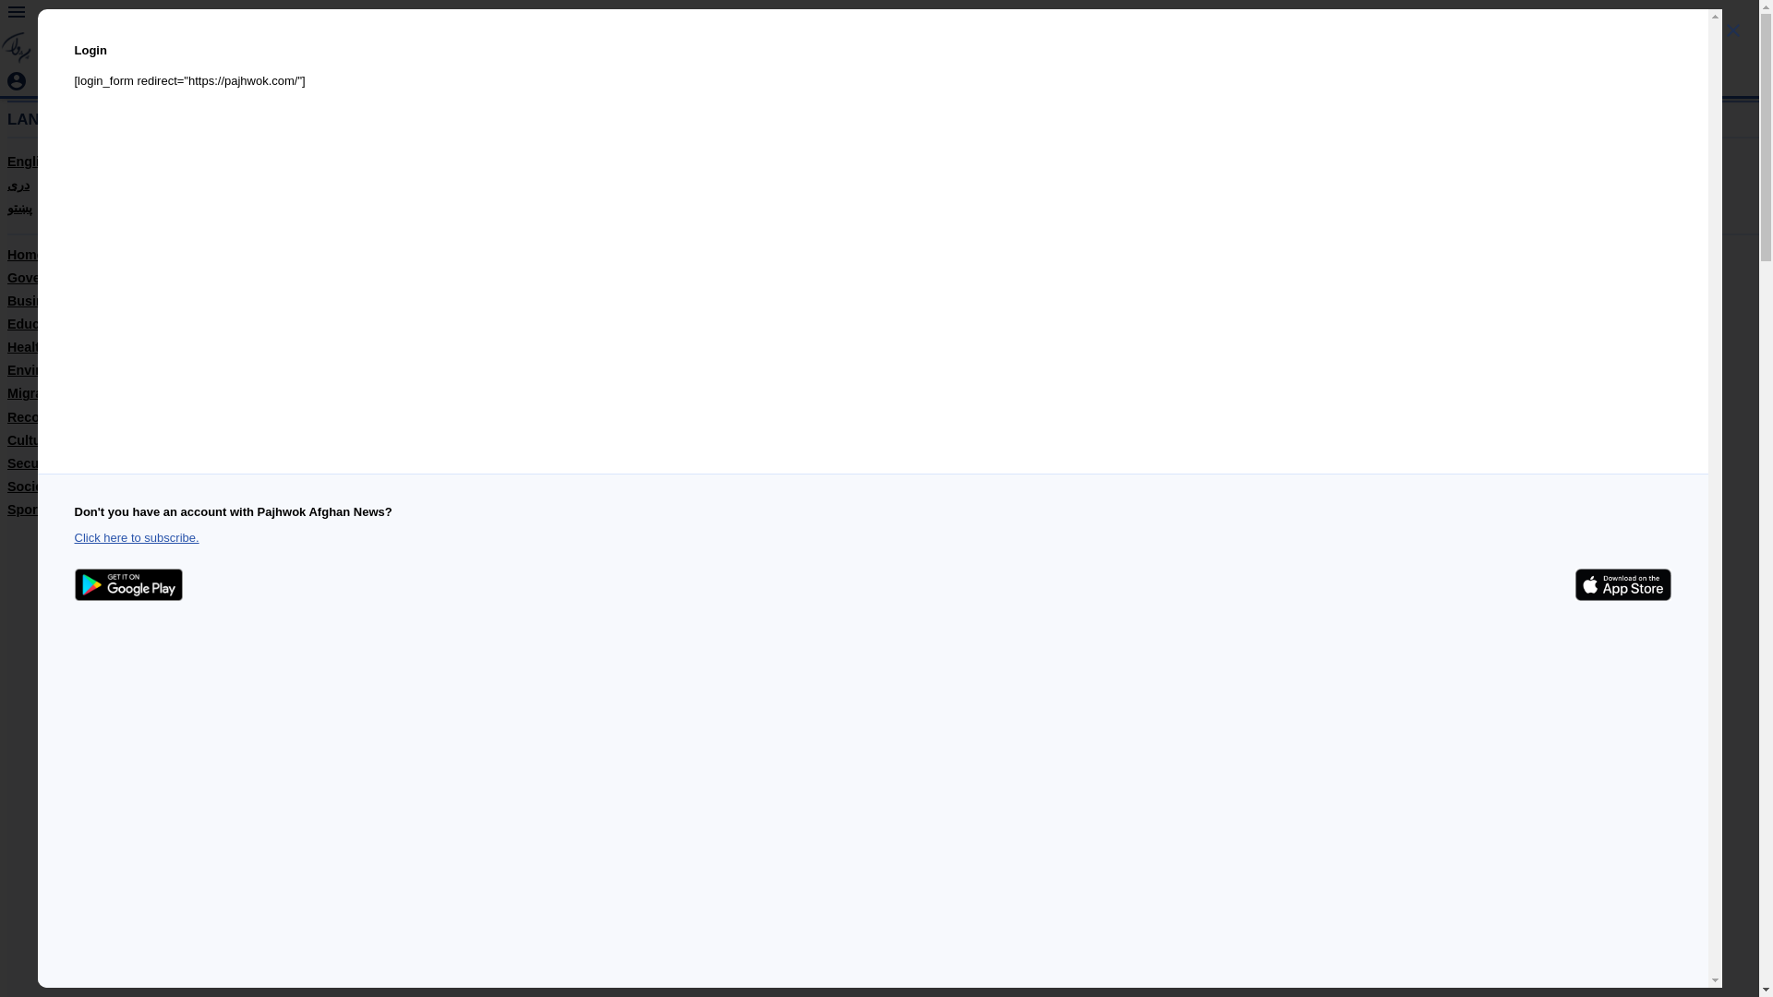  Describe the element at coordinates (28, 510) in the screenshot. I see `Sports` at that location.